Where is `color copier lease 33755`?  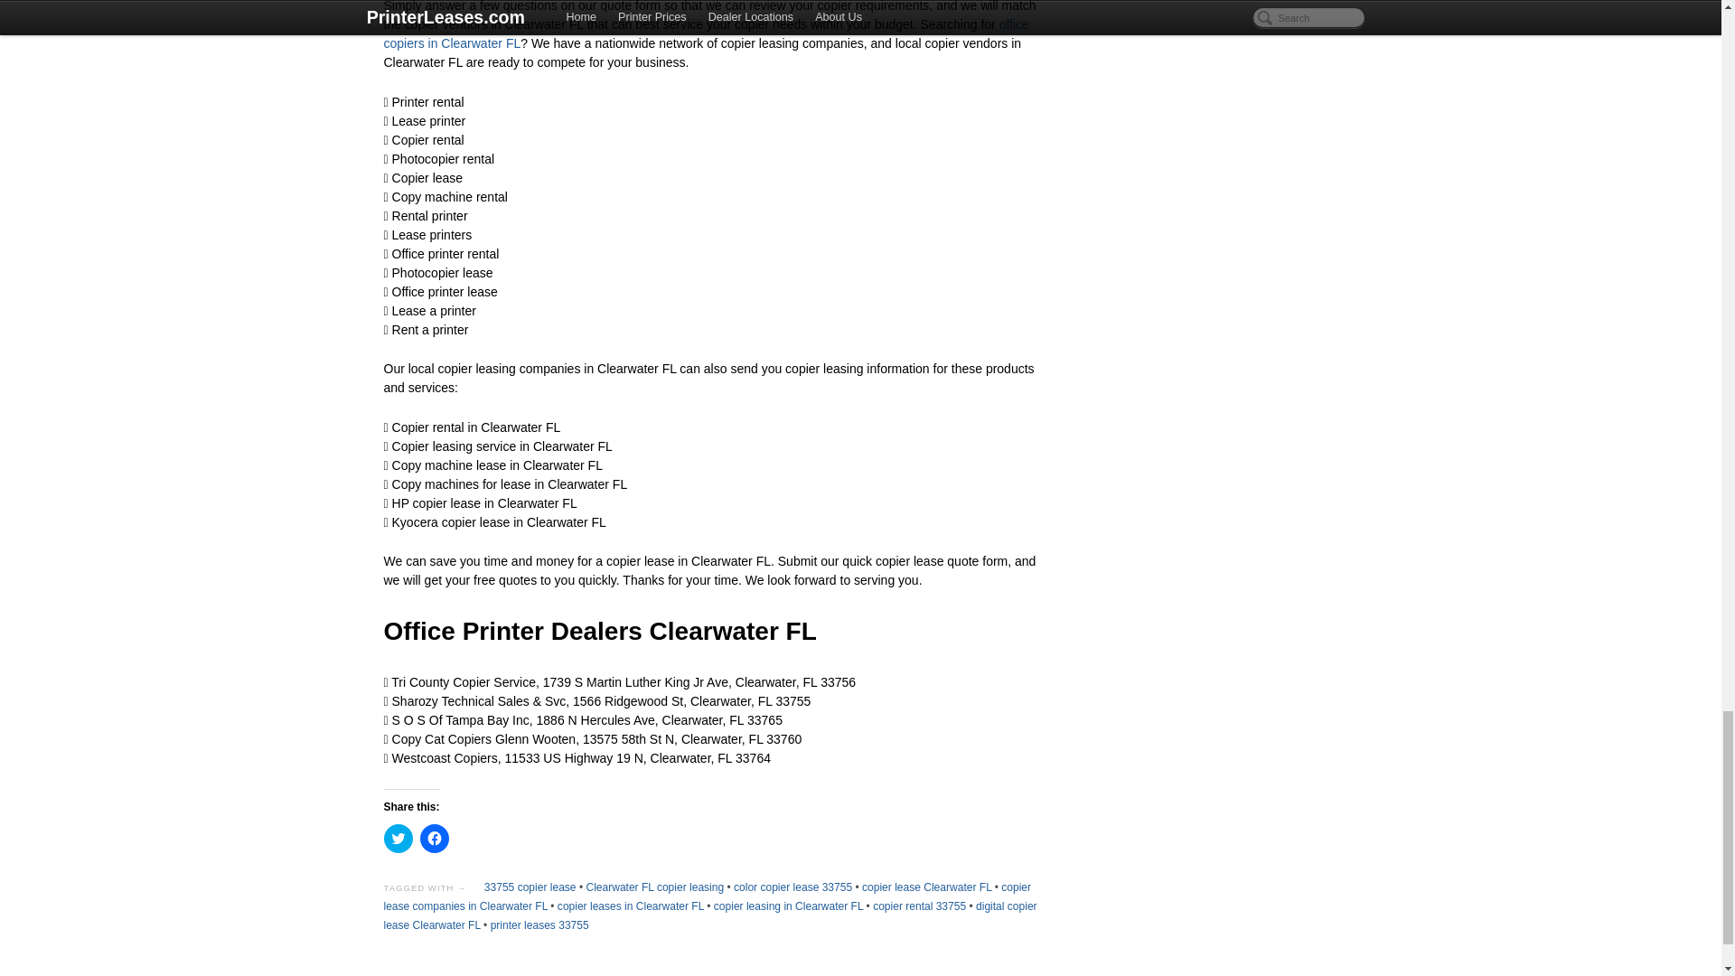
color copier lease 33755 is located at coordinates (792, 887).